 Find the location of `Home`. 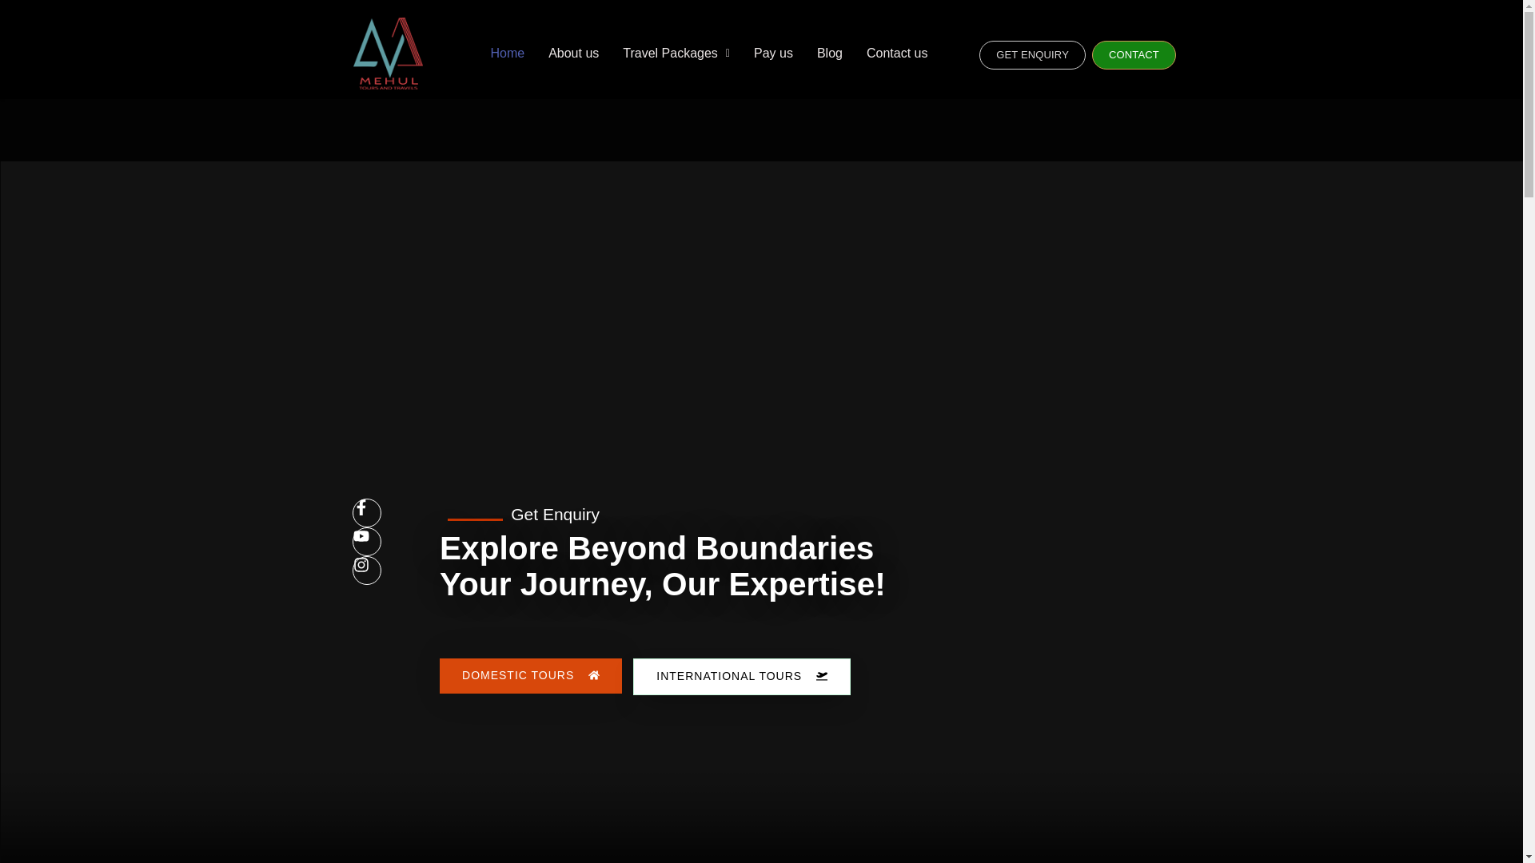

Home is located at coordinates (507, 53).